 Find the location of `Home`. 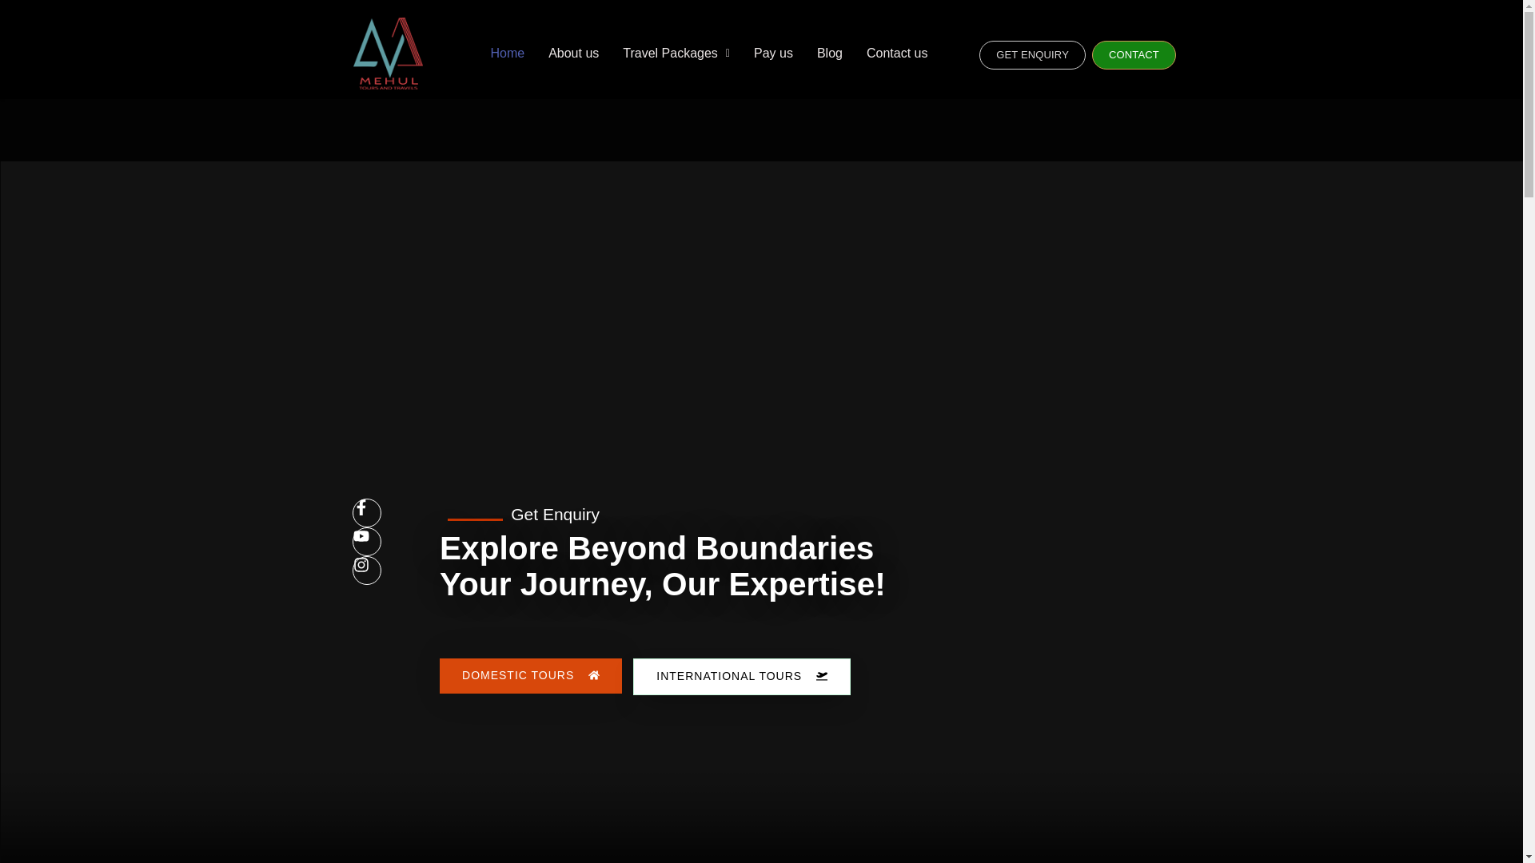

Home is located at coordinates (507, 53).